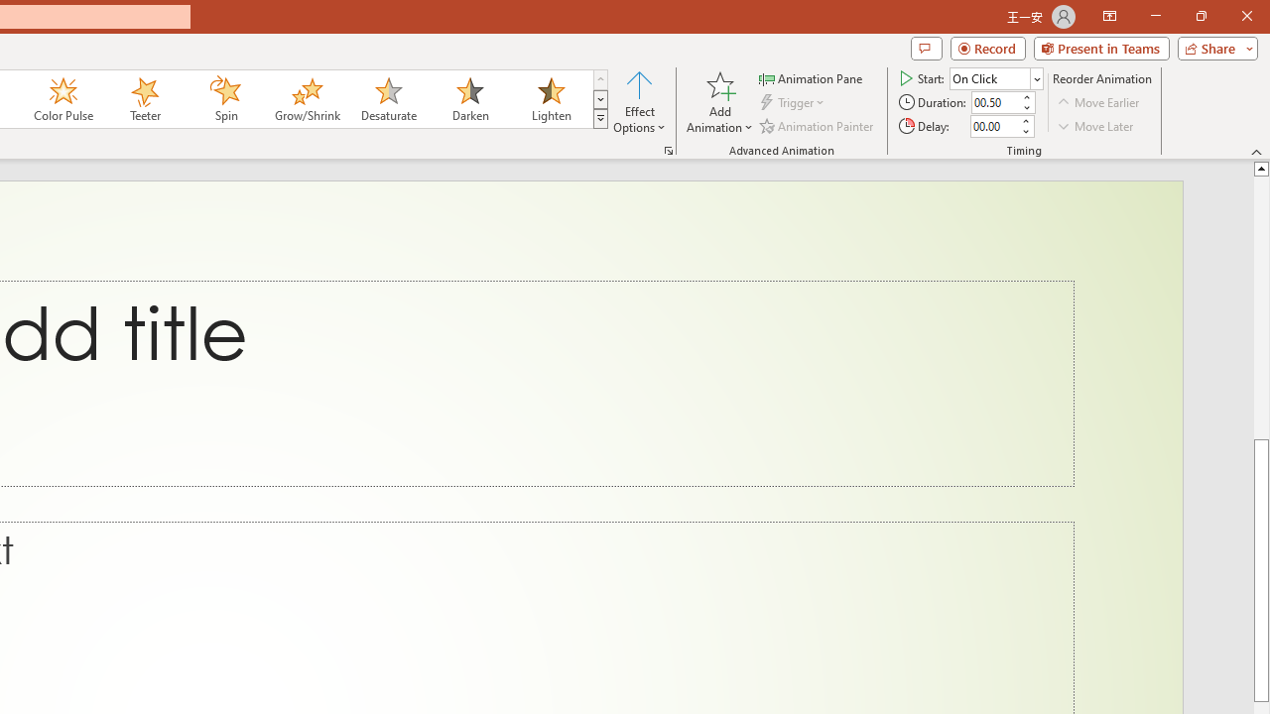  I want to click on Darken, so click(469, 99).